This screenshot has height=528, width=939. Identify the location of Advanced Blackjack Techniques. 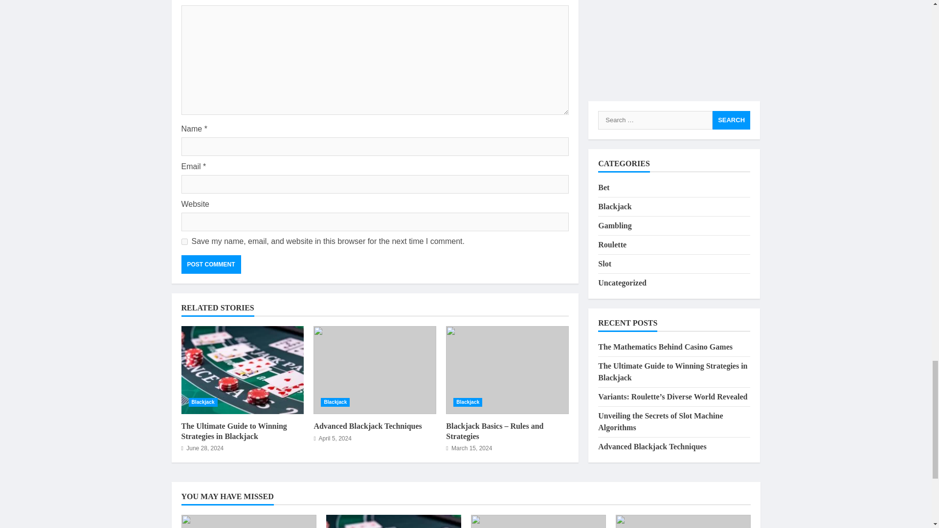
(368, 426).